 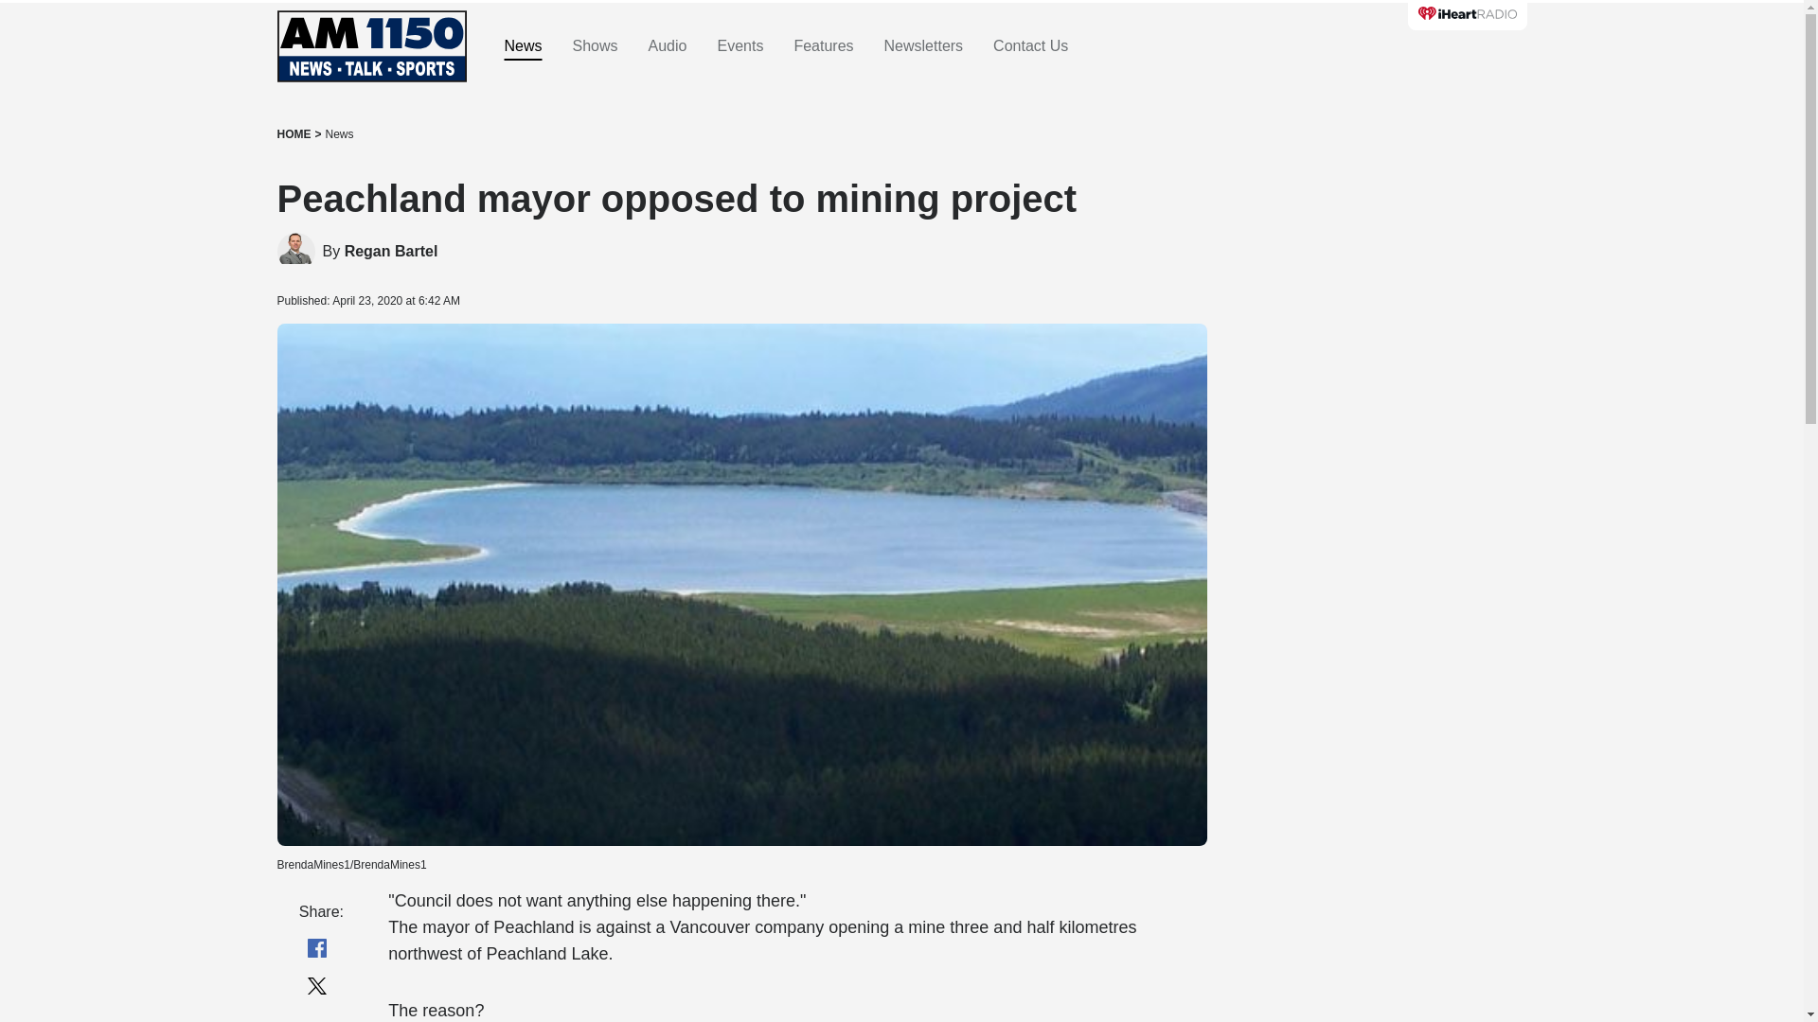 What do you see at coordinates (923, 46) in the screenshot?
I see `Newsletters` at bounding box center [923, 46].